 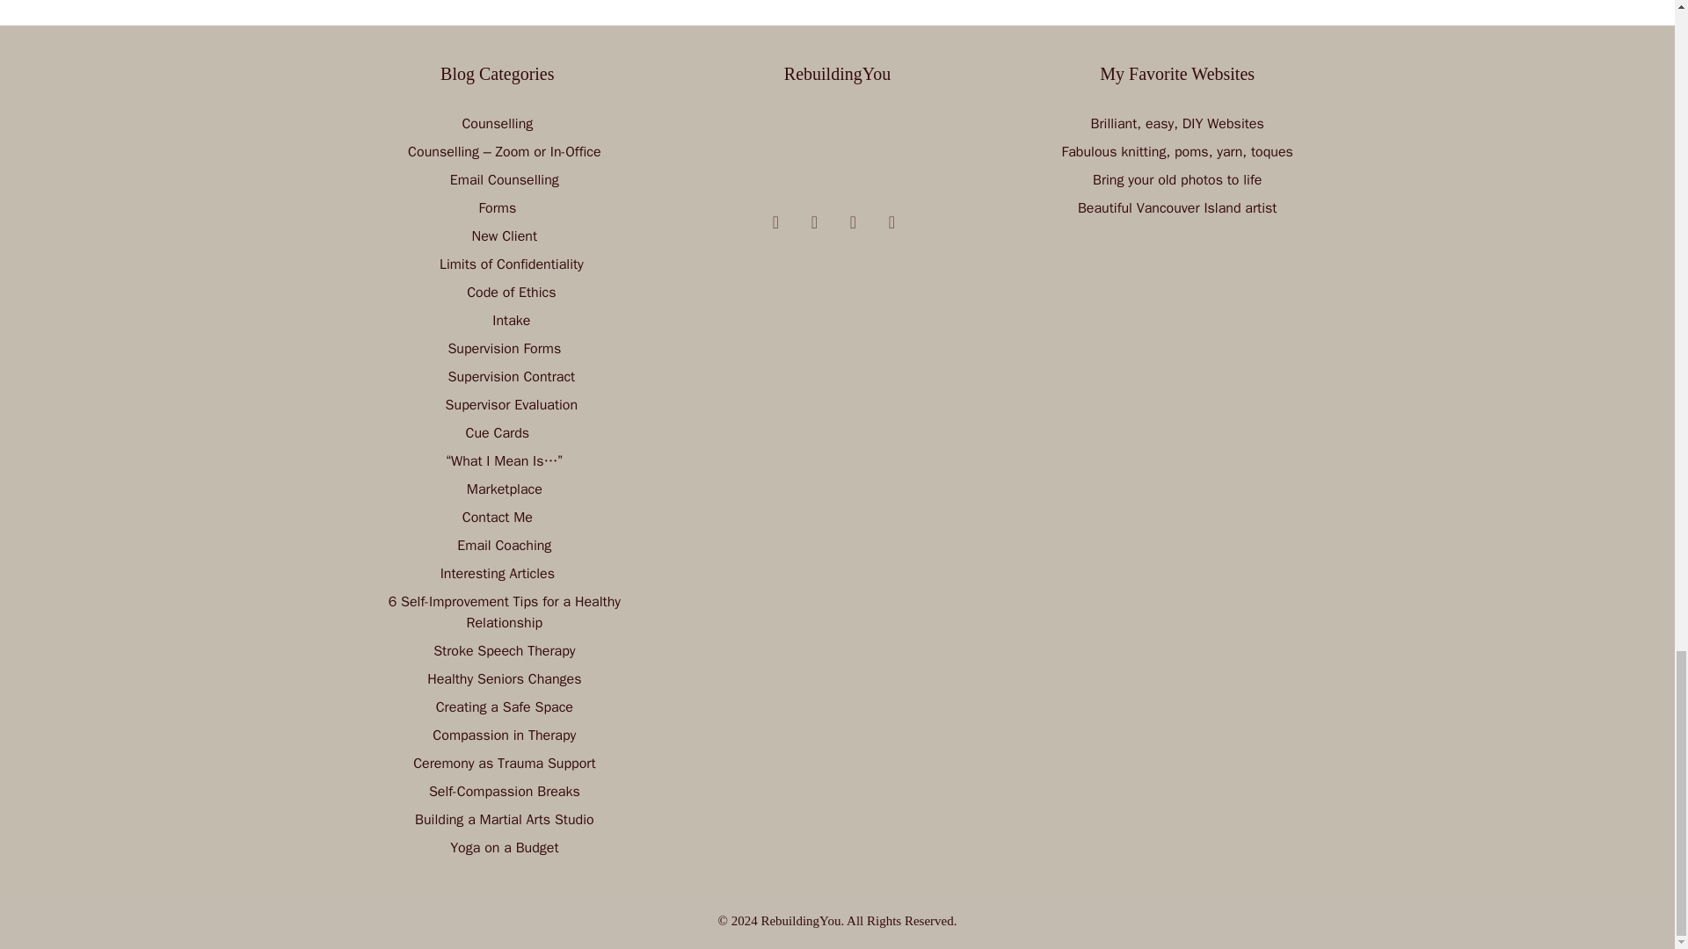 What do you see at coordinates (814, 221) in the screenshot?
I see `RSS` at bounding box center [814, 221].